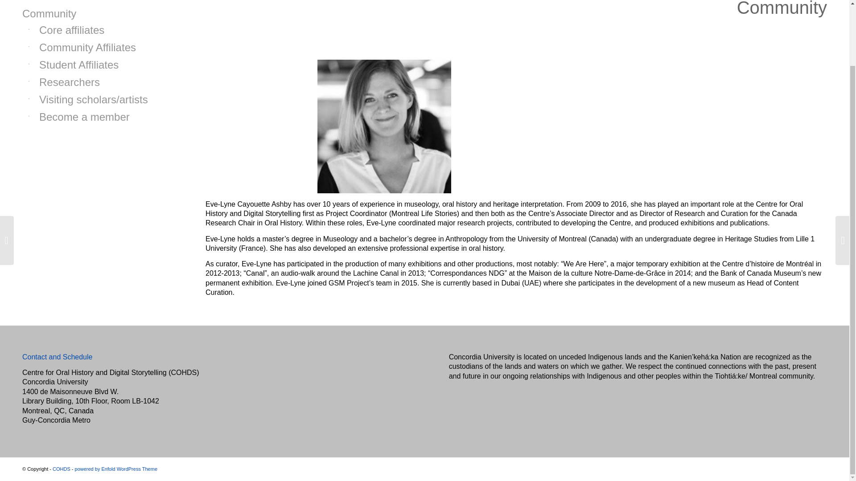 The height and width of the screenshot is (481, 856). What do you see at coordinates (384, 126) in the screenshot?
I see `x3` at bounding box center [384, 126].